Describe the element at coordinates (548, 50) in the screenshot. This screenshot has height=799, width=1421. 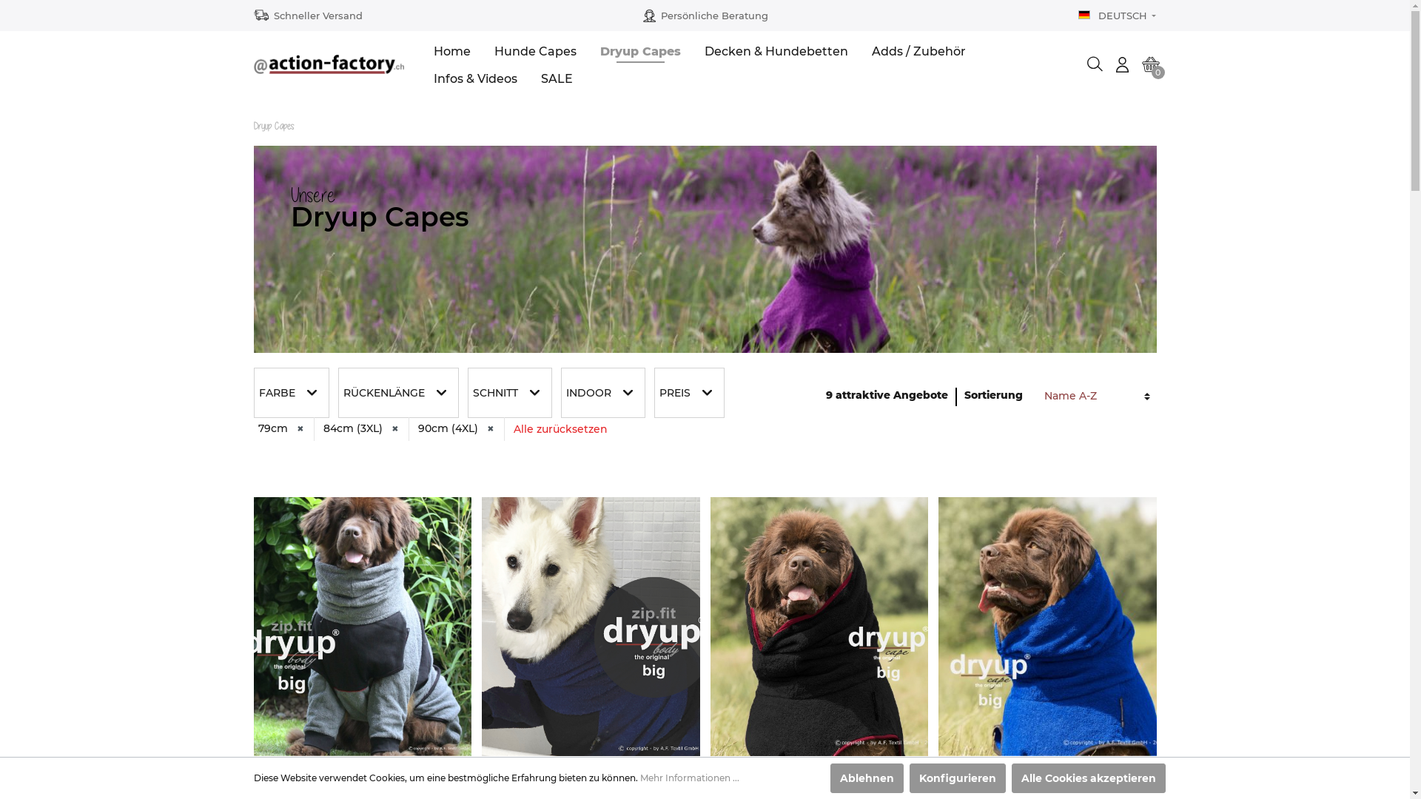
I see `Hunde Capes` at that location.